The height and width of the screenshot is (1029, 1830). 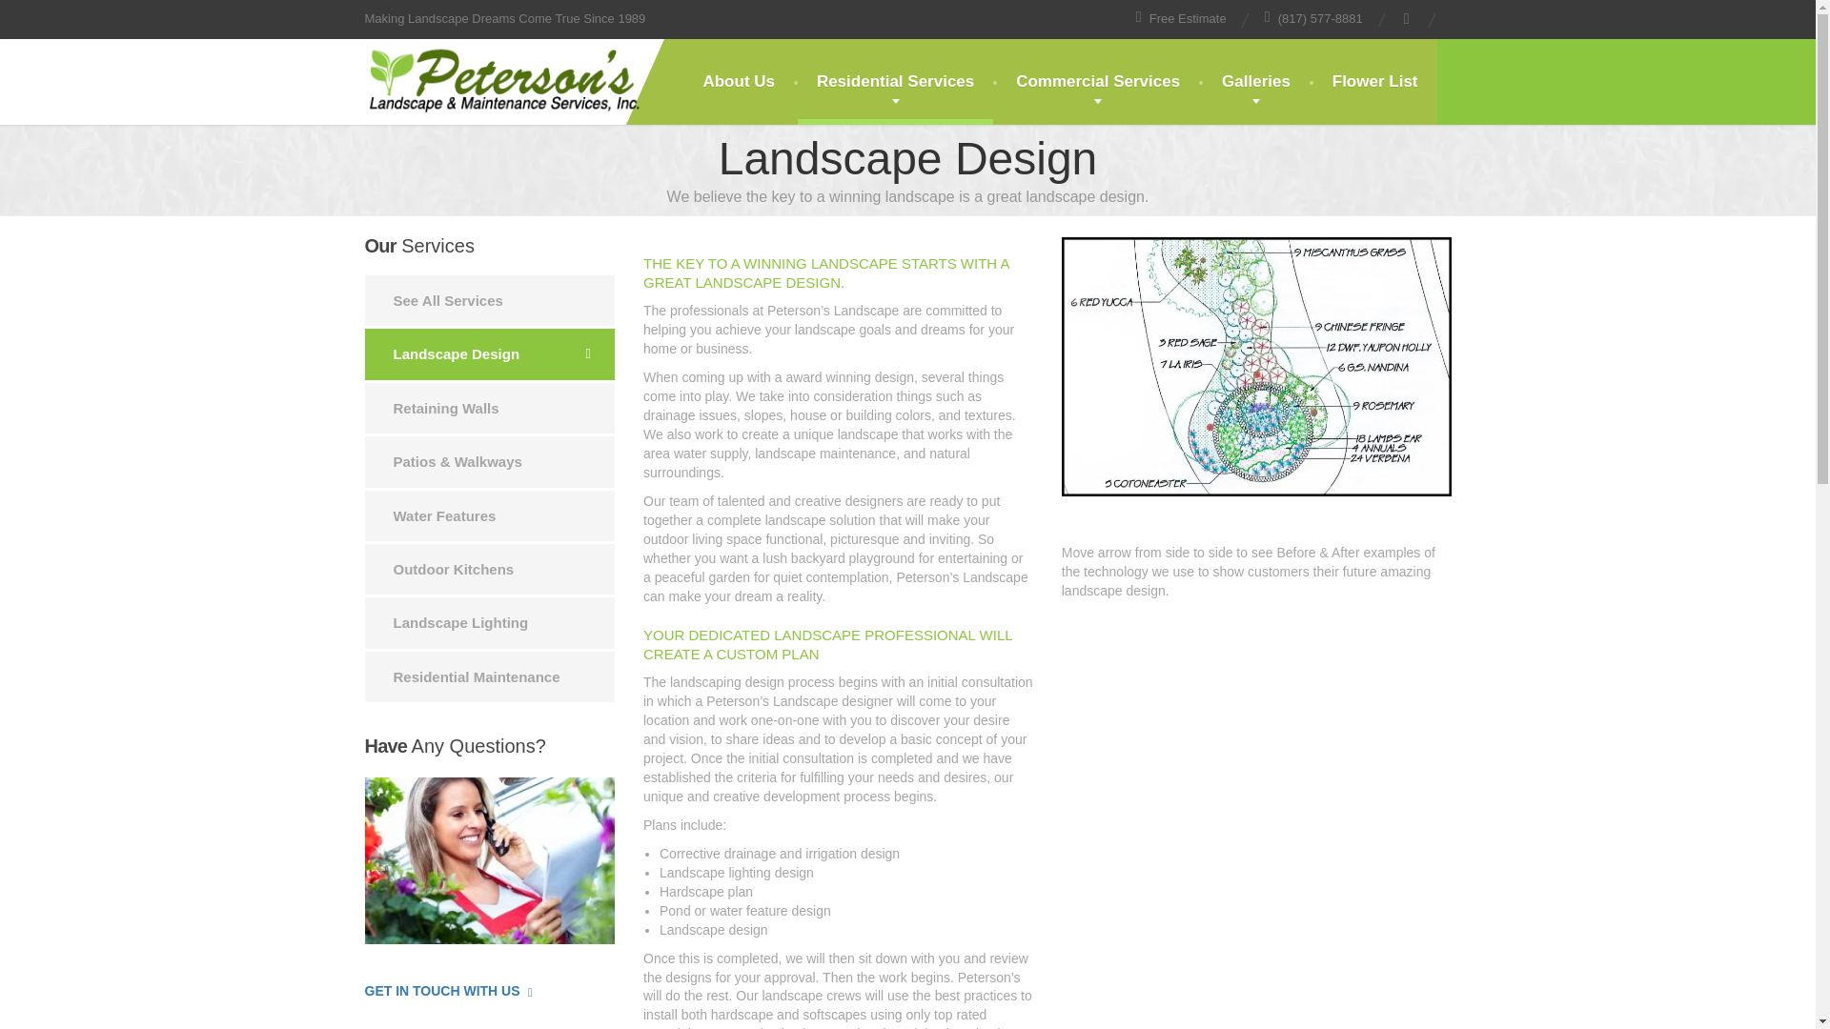 I want to click on See All Services, so click(x=490, y=301).